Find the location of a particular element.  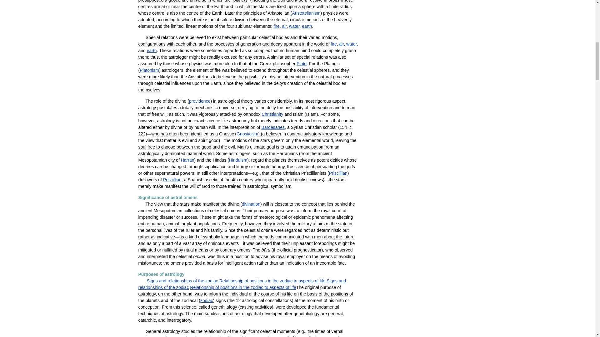

fire is located at coordinates (276, 26).